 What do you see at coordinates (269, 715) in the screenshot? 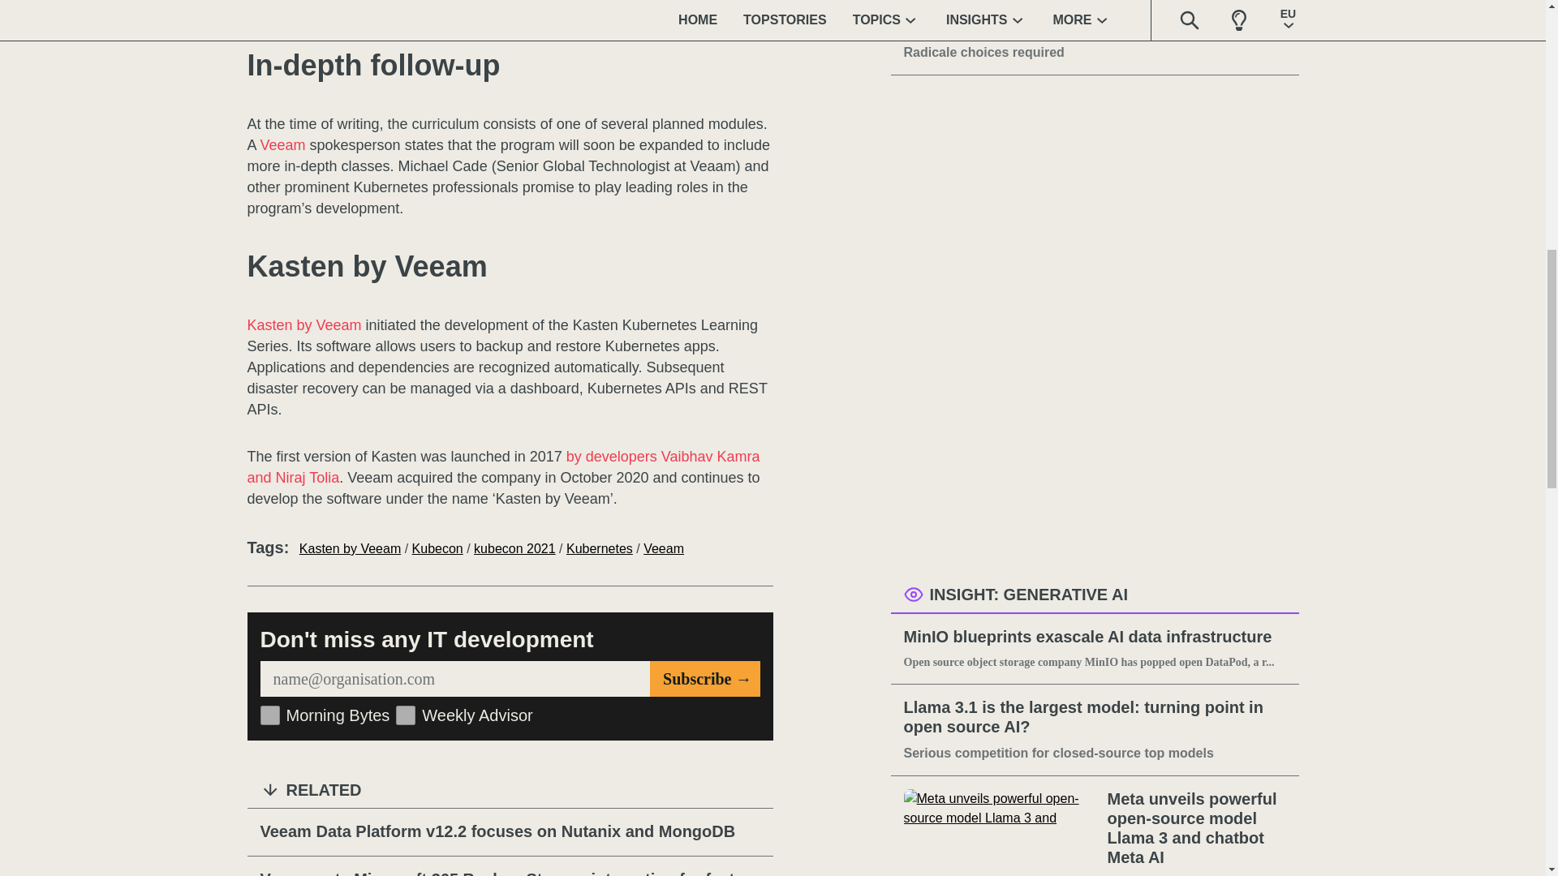
I see `84623970802861205` at bounding box center [269, 715].